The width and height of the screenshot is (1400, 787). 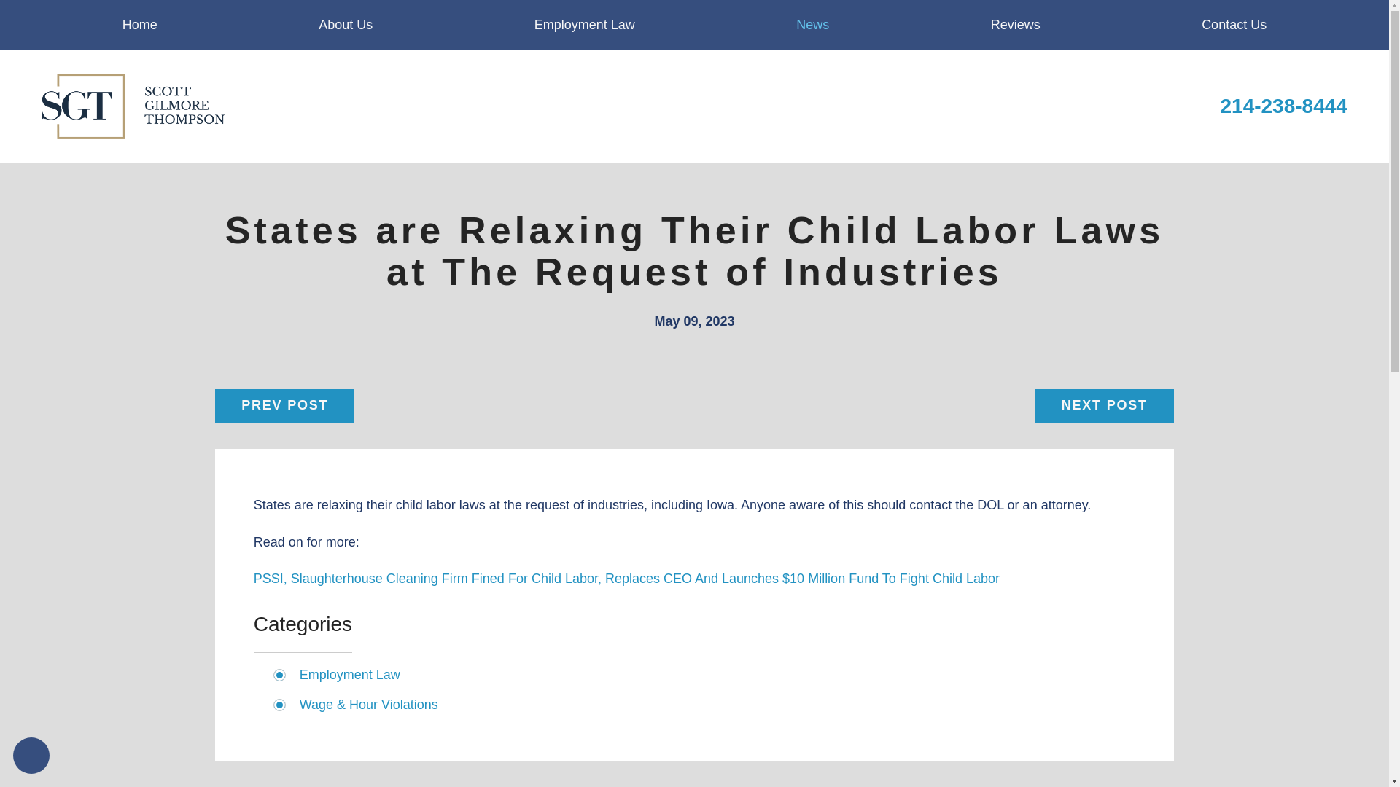 What do you see at coordinates (31, 755) in the screenshot?
I see `Open the accessibility options menu` at bounding box center [31, 755].